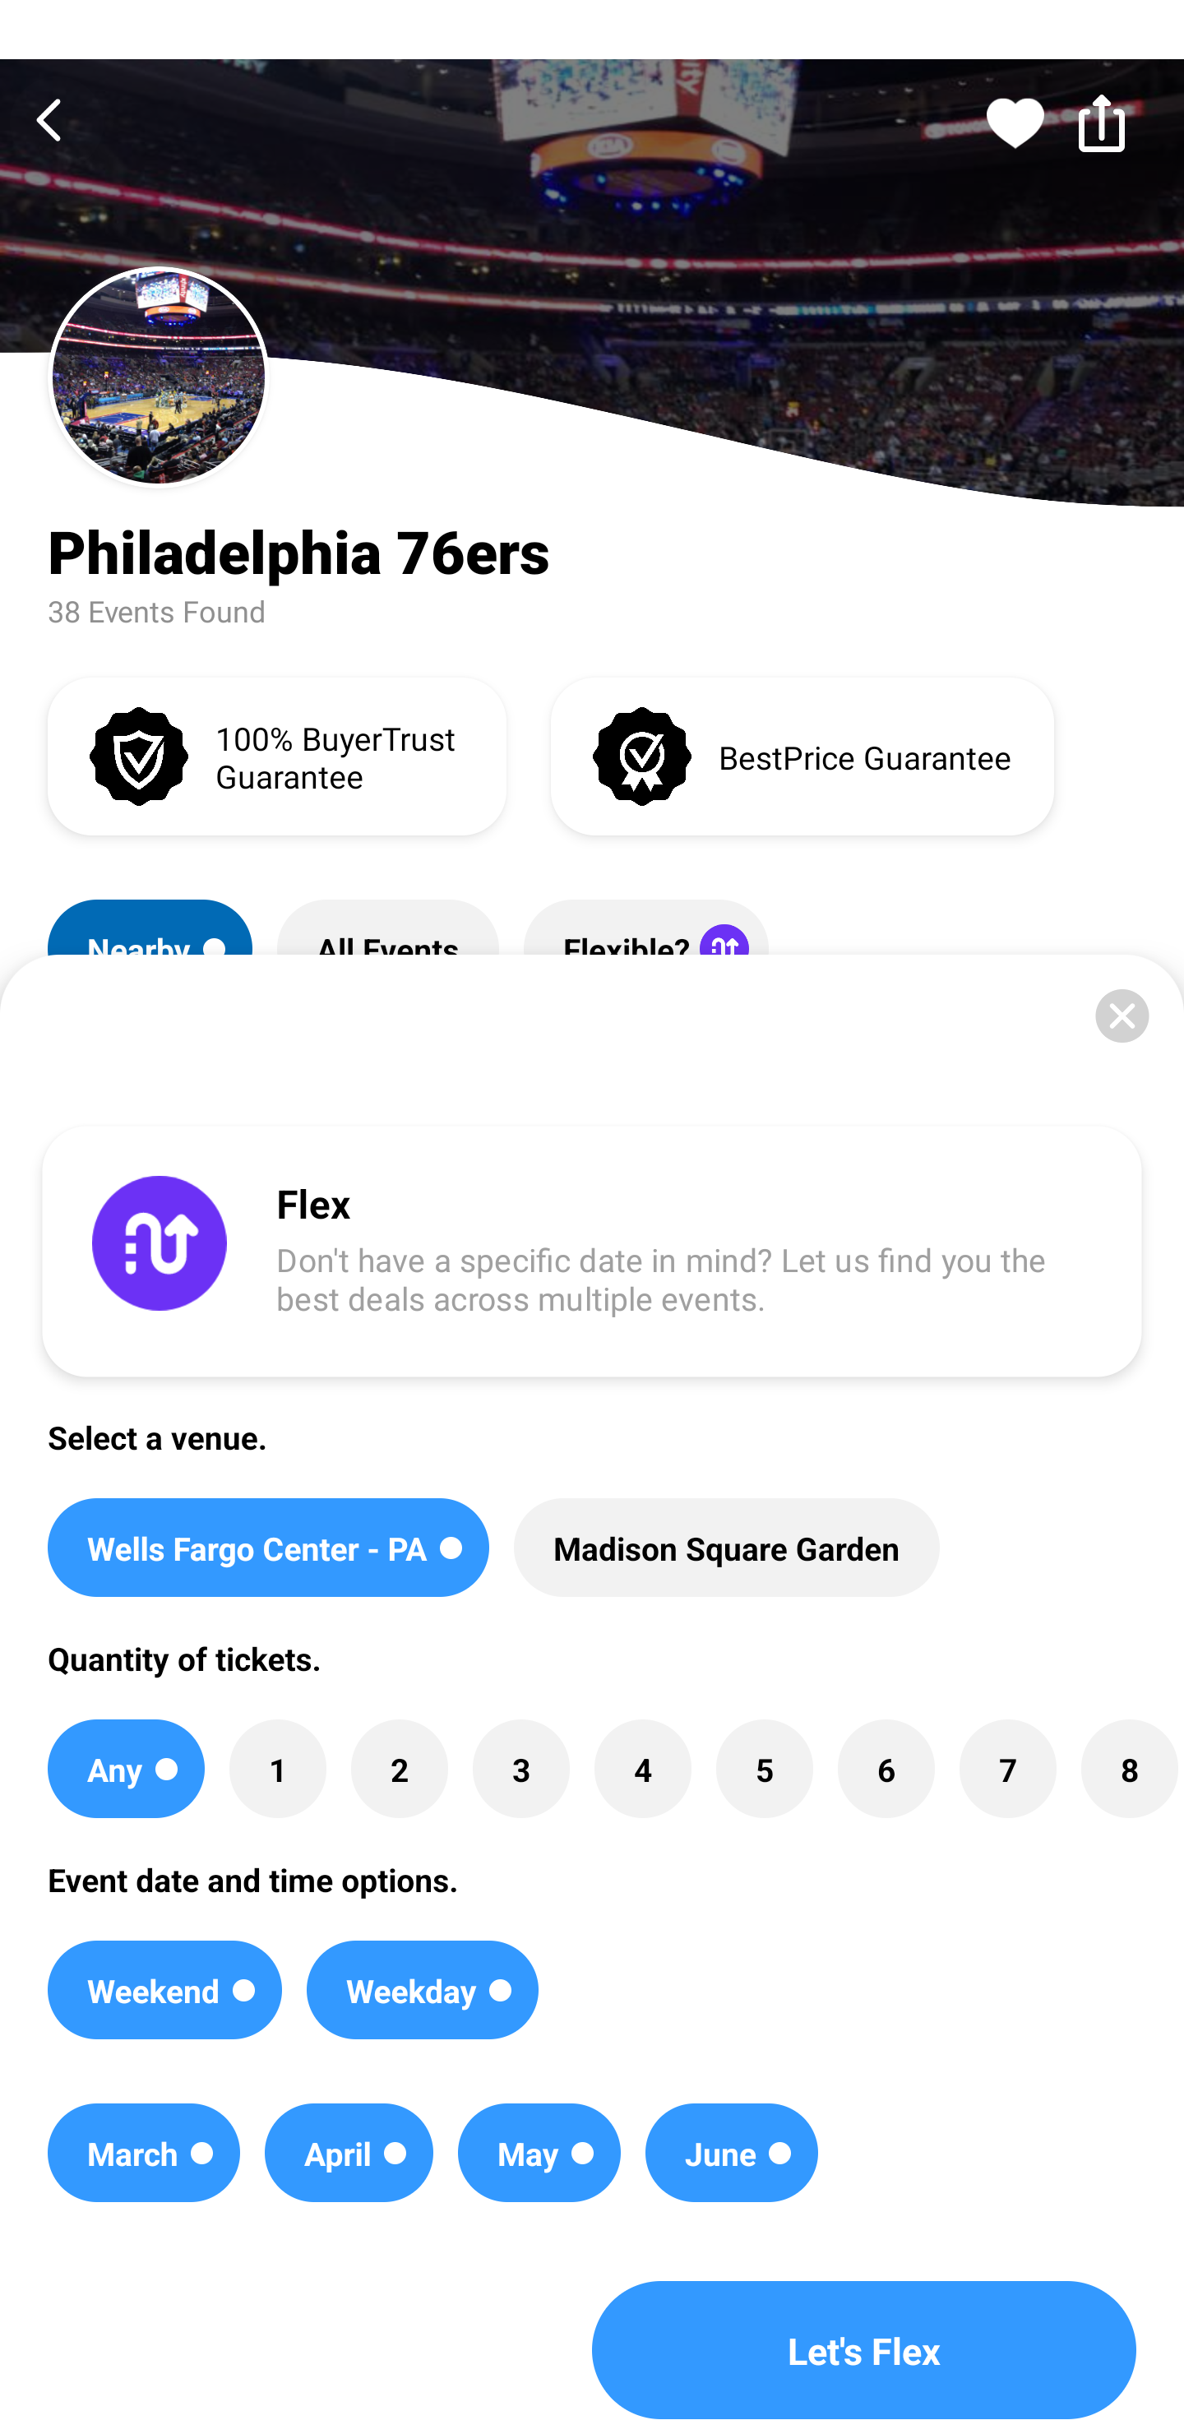 This screenshot has width=1184, height=2434. What do you see at coordinates (520, 1768) in the screenshot?
I see `3` at bounding box center [520, 1768].